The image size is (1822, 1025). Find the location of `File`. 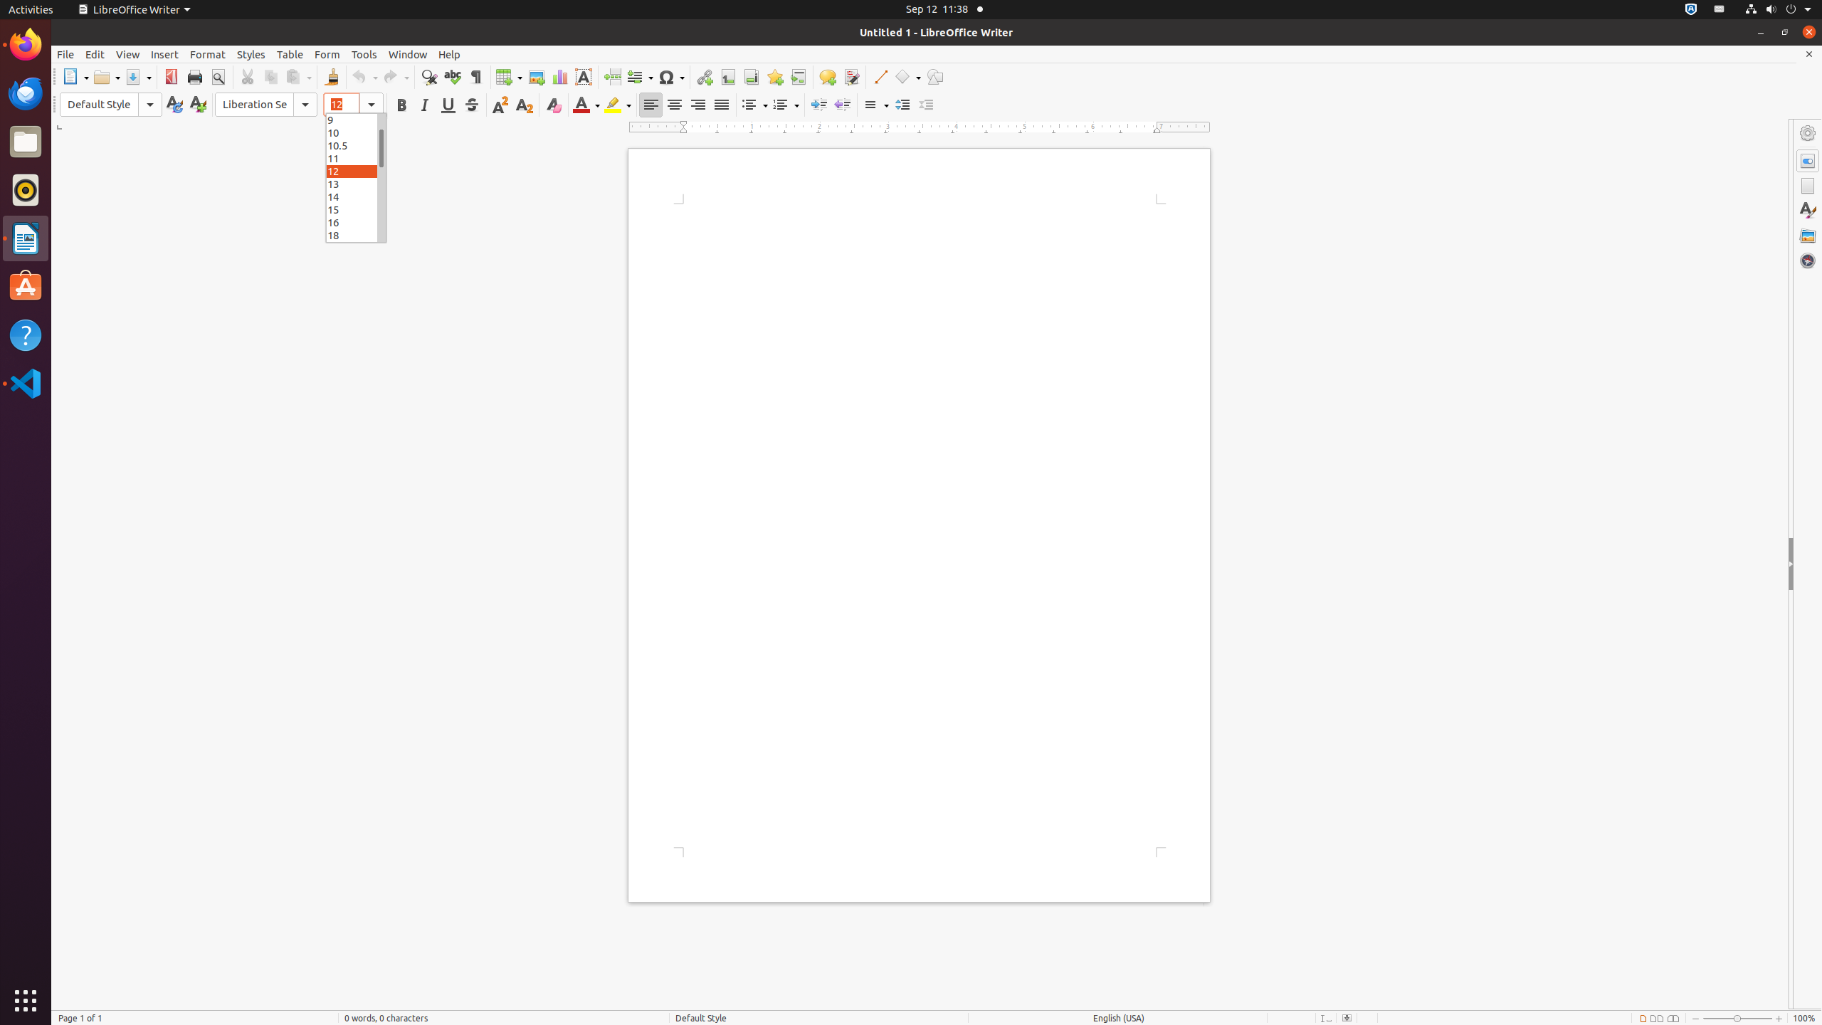

File is located at coordinates (65, 54).